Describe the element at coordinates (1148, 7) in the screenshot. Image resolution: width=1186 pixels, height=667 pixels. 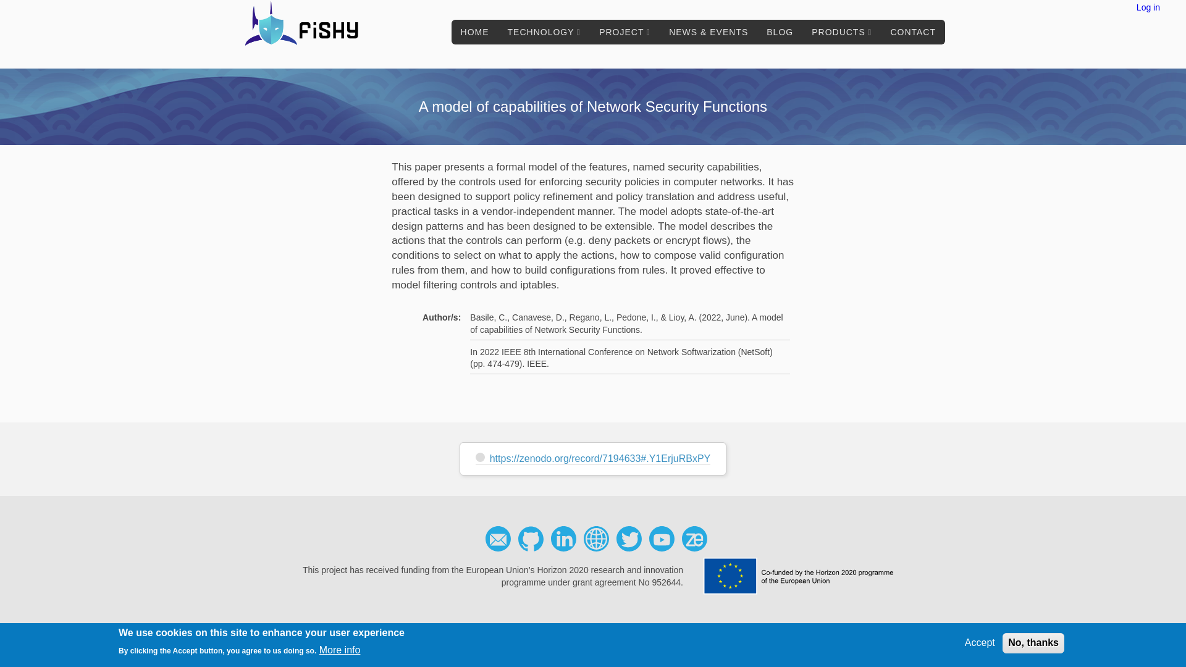
I see `Log in` at that location.